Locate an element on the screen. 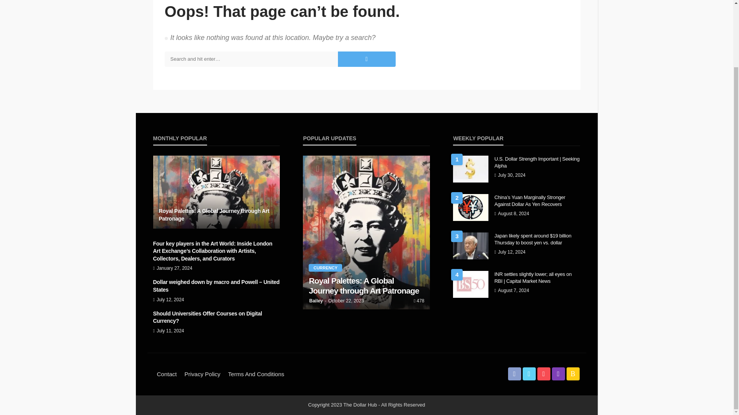 This screenshot has height=415, width=739. Royal Palettes: A Global Journey through Art Patronage is located at coordinates (366, 286).